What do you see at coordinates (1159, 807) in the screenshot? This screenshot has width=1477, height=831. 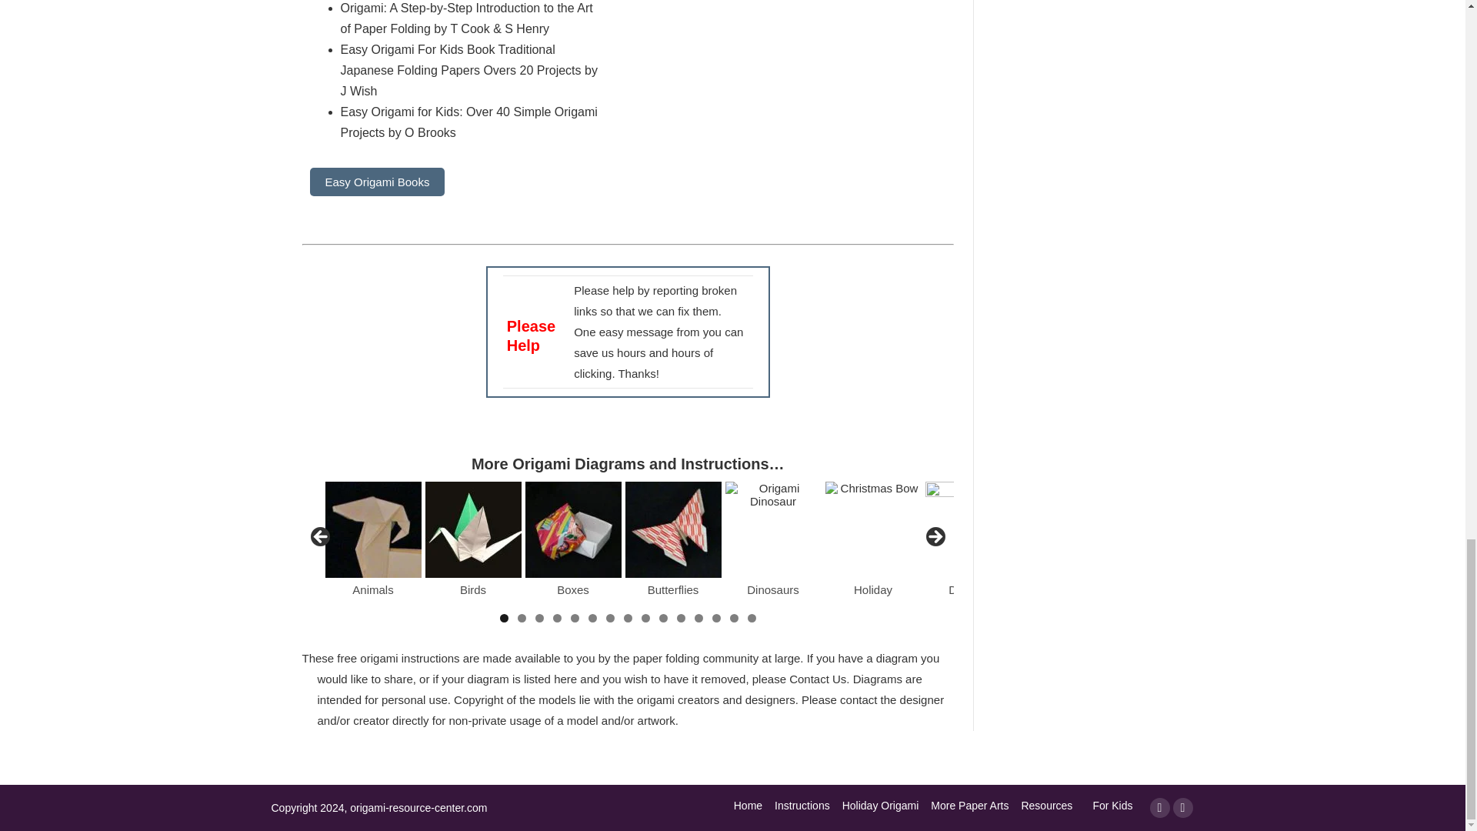 I see `Facebook` at bounding box center [1159, 807].